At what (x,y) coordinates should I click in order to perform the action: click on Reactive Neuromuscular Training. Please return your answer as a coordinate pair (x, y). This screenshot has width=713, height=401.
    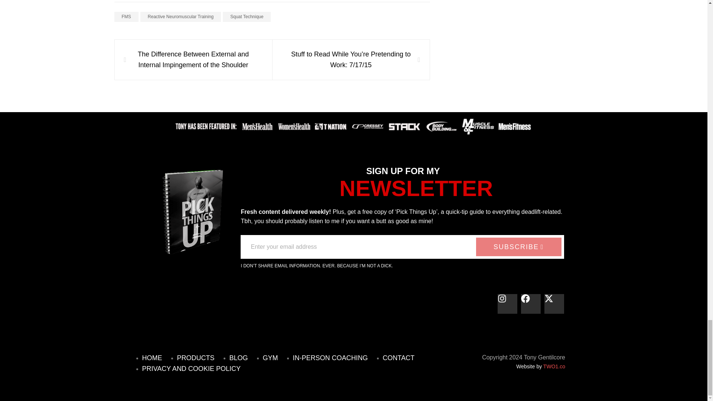
    Looking at the image, I should click on (180, 17).